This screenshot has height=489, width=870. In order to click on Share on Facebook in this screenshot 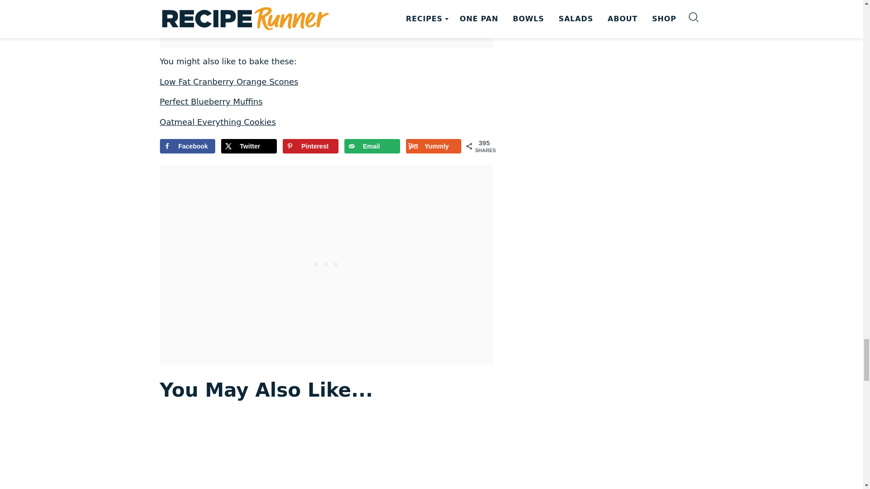, I will do `click(187, 146)`.